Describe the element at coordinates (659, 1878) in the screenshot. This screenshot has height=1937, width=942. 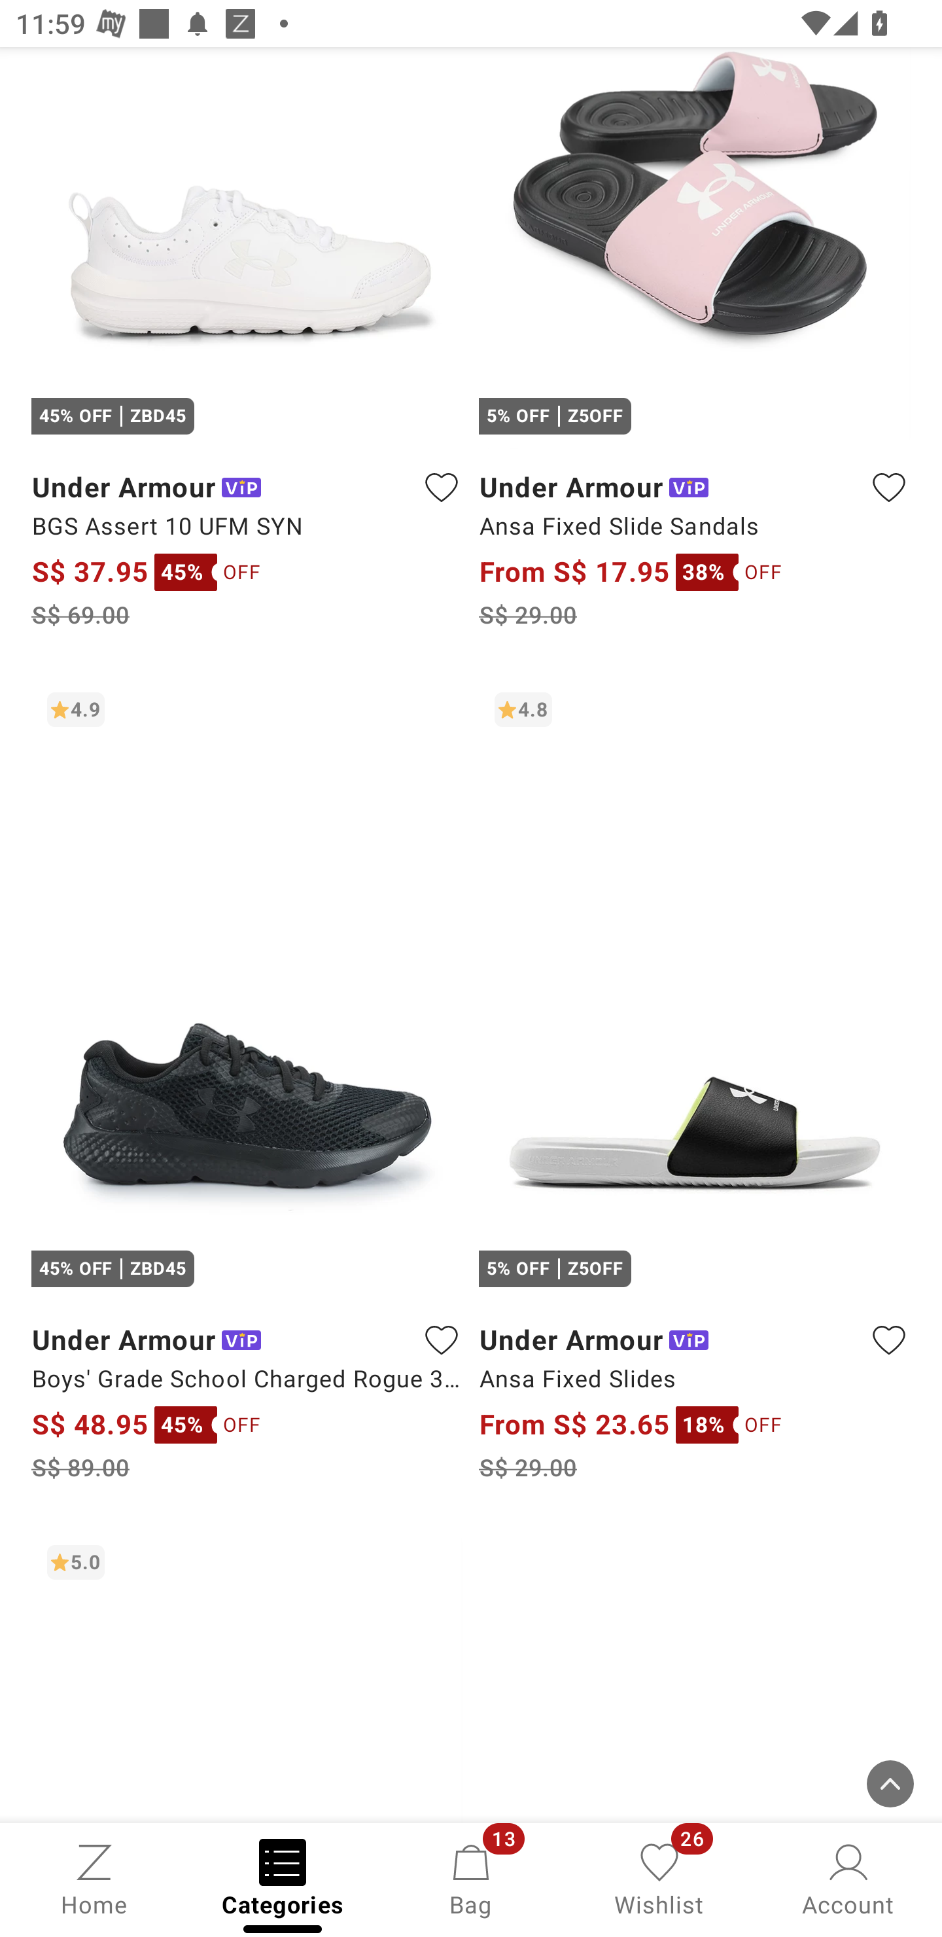
I see `Wishlist, 26 new notifications Wishlist` at that location.